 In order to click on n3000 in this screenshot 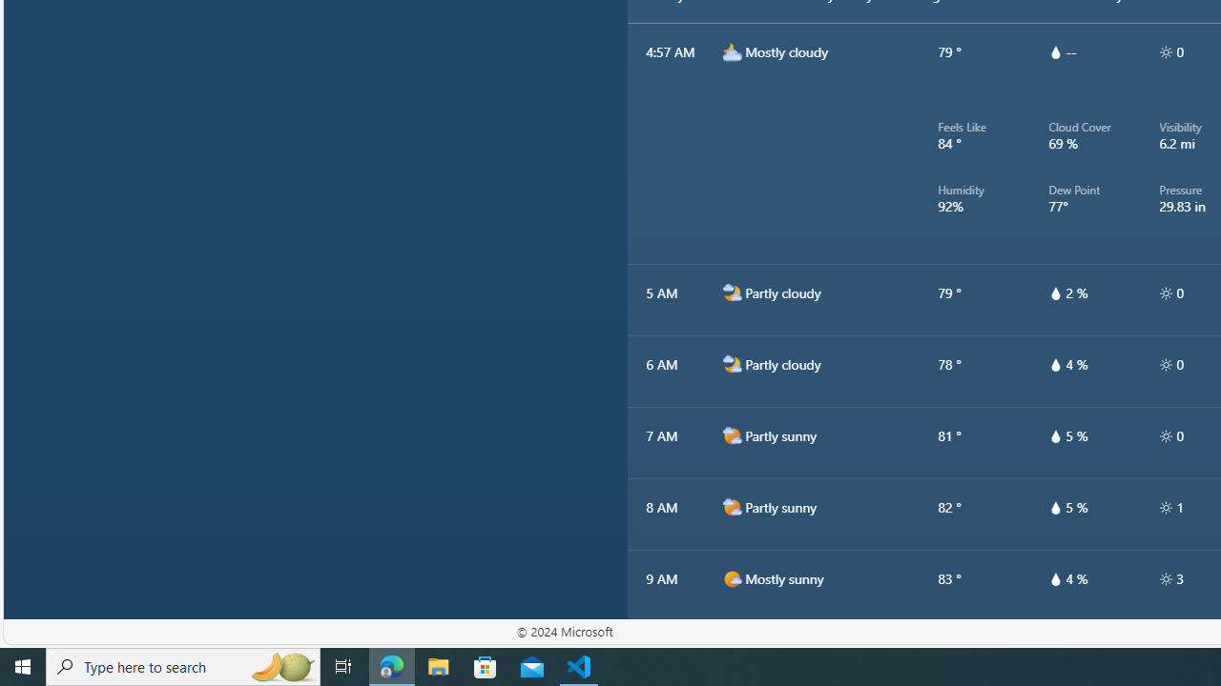, I will do `click(732, 51)`.